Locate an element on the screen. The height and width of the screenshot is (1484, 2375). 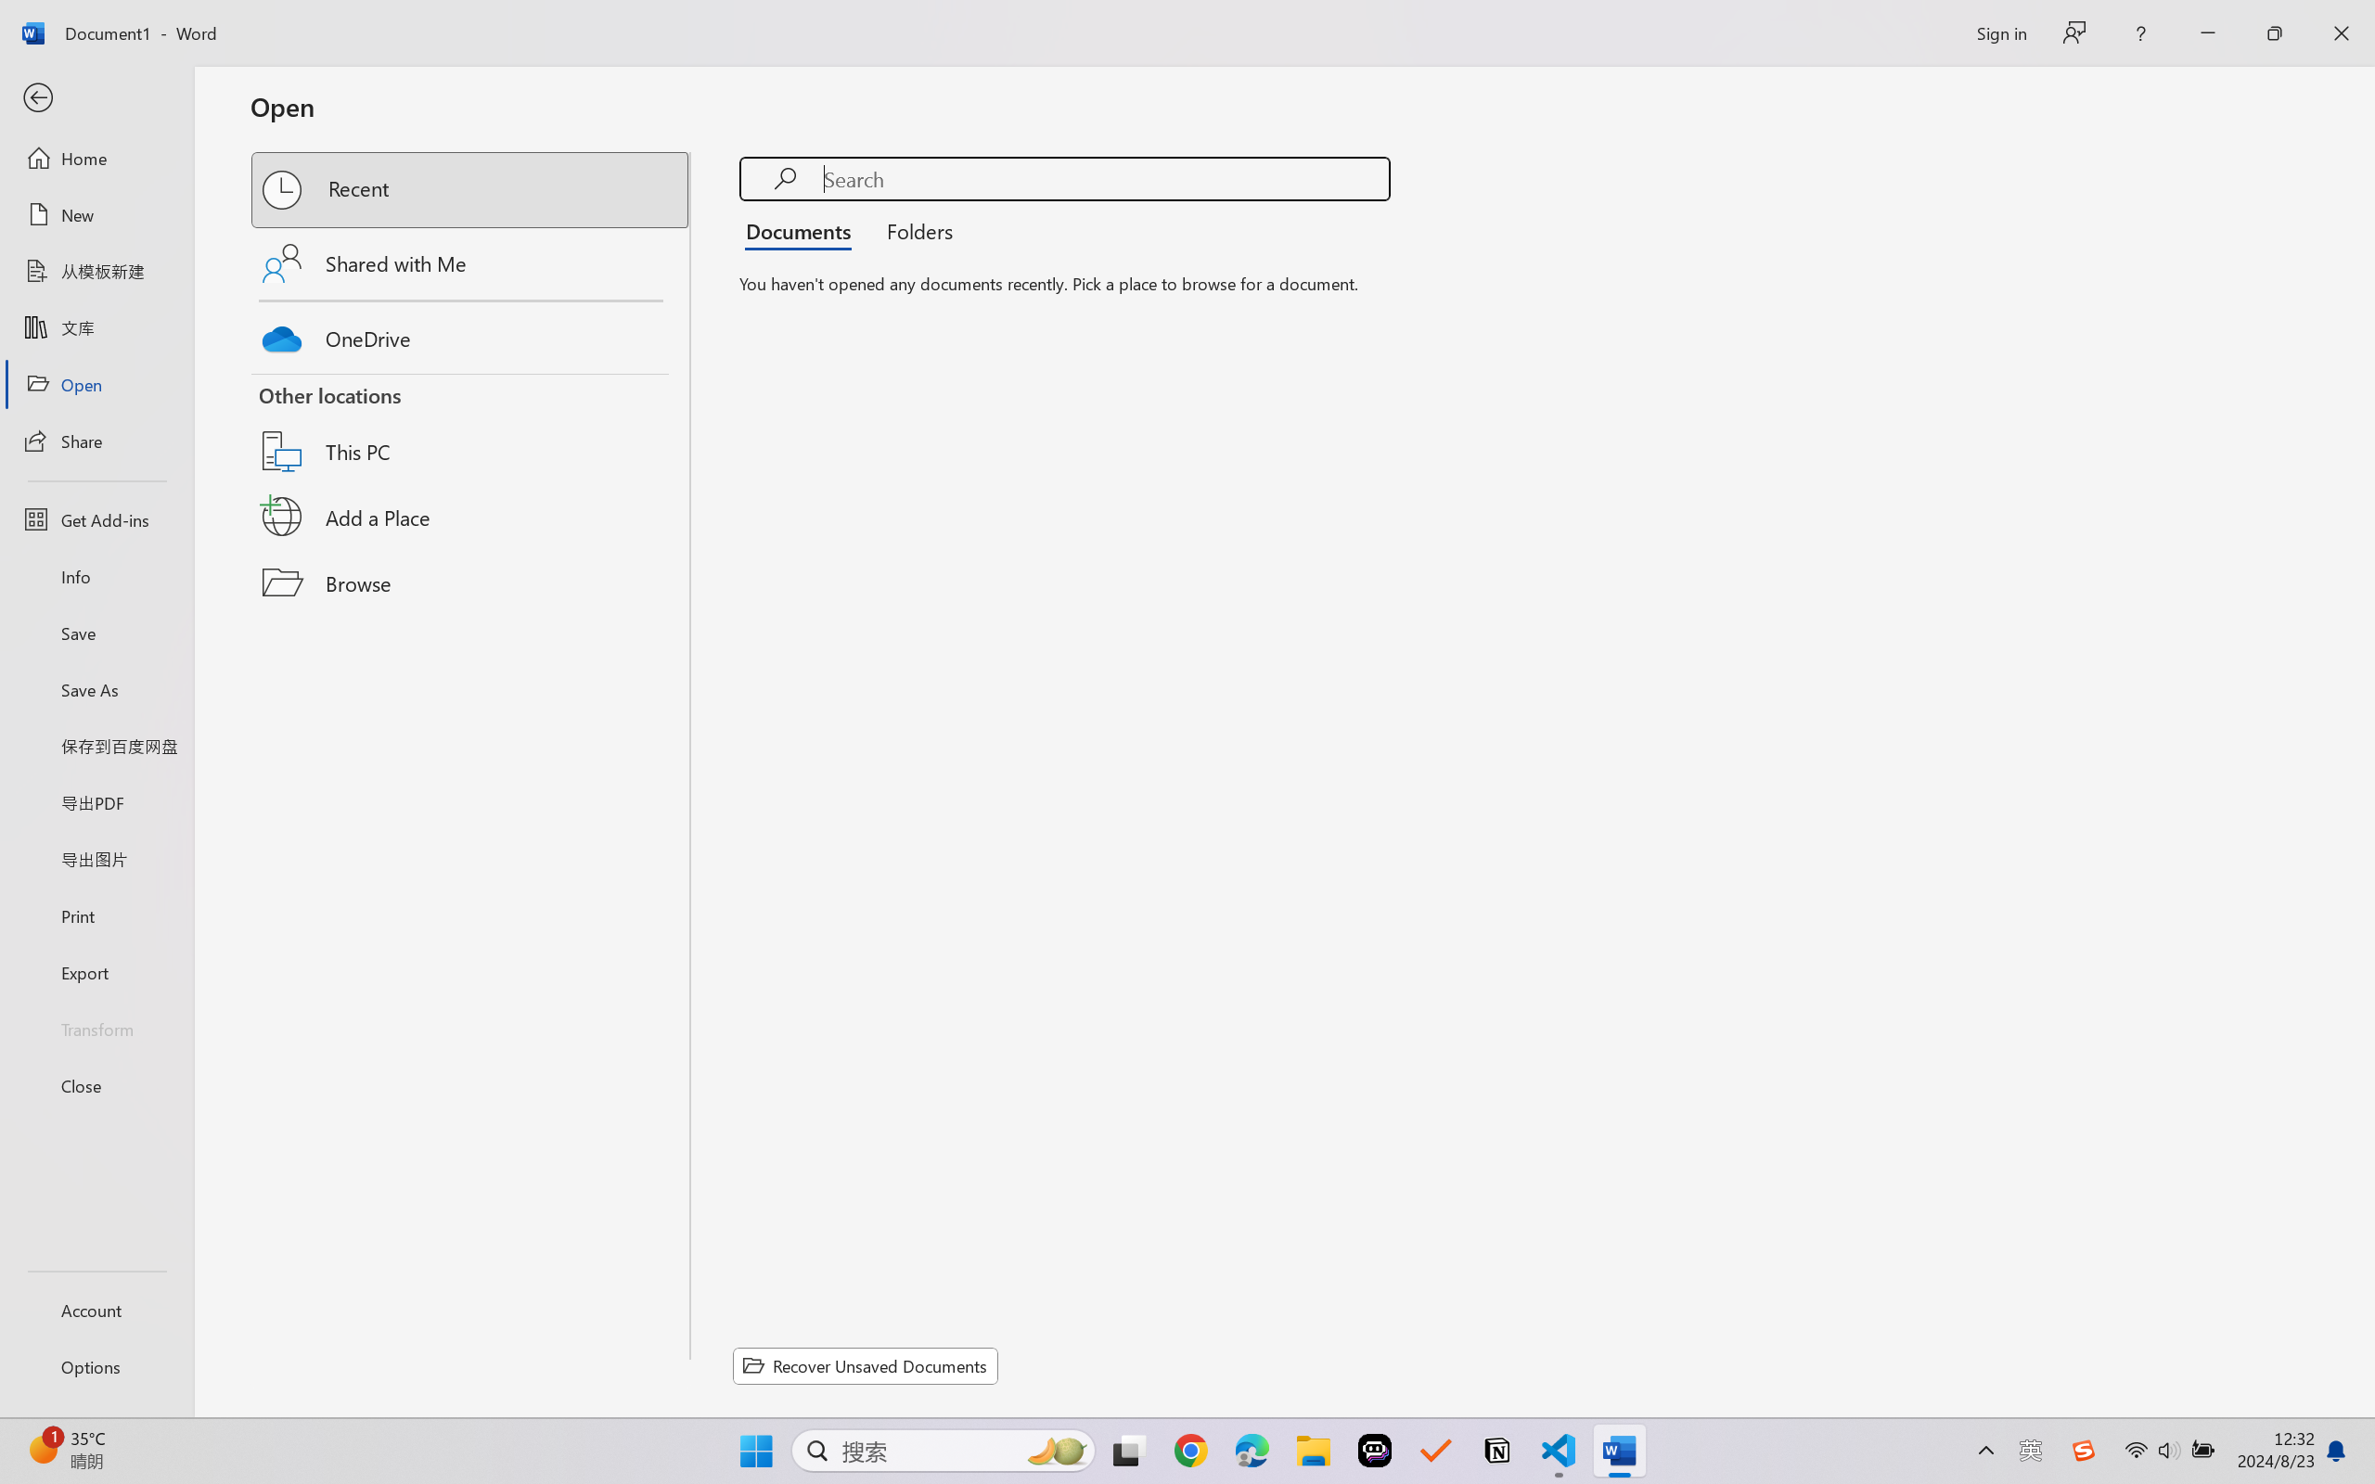
New is located at coordinates (96, 215).